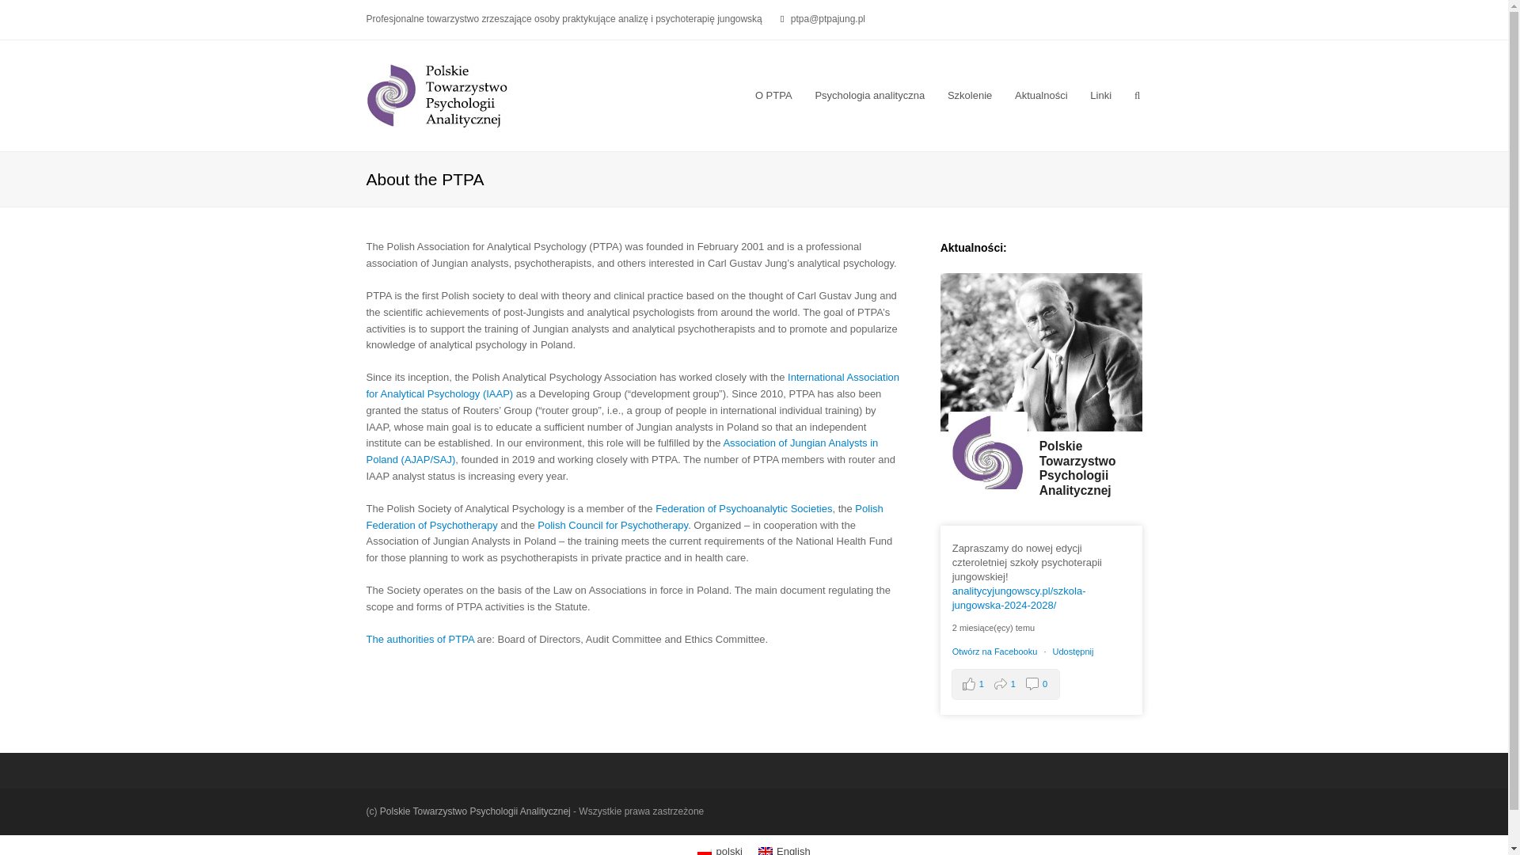 This screenshot has width=1520, height=855. Describe the element at coordinates (420, 640) in the screenshot. I see `The authorities of PTPA` at that location.